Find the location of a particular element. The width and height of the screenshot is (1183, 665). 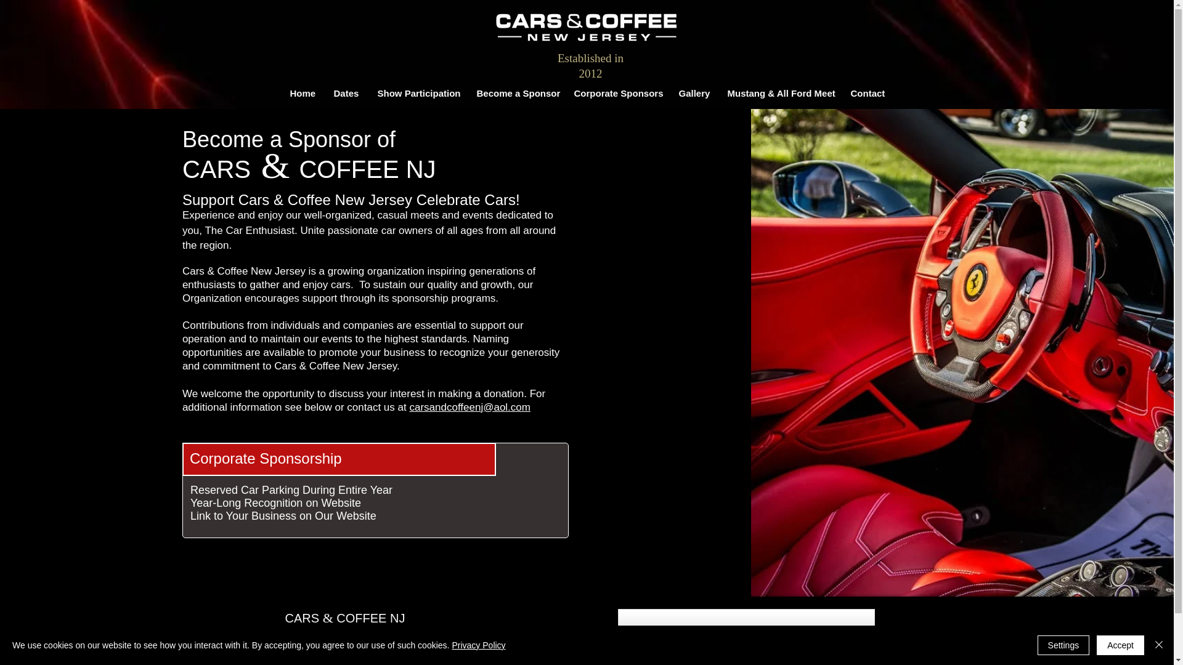

Become a Sponsor is located at coordinates (515, 94).